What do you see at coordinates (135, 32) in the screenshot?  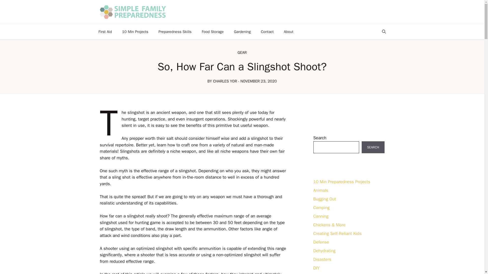 I see `10 Min Projects` at bounding box center [135, 32].